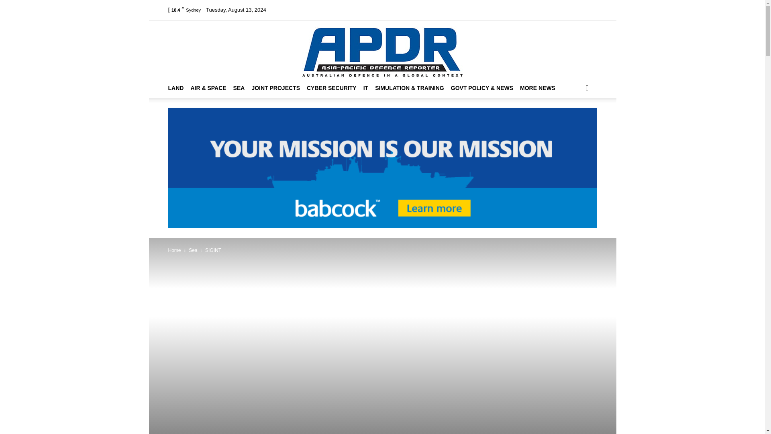 This screenshot has height=434, width=771. What do you see at coordinates (401, 10) in the screenshot?
I see `Back Issues` at bounding box center [401, 10].